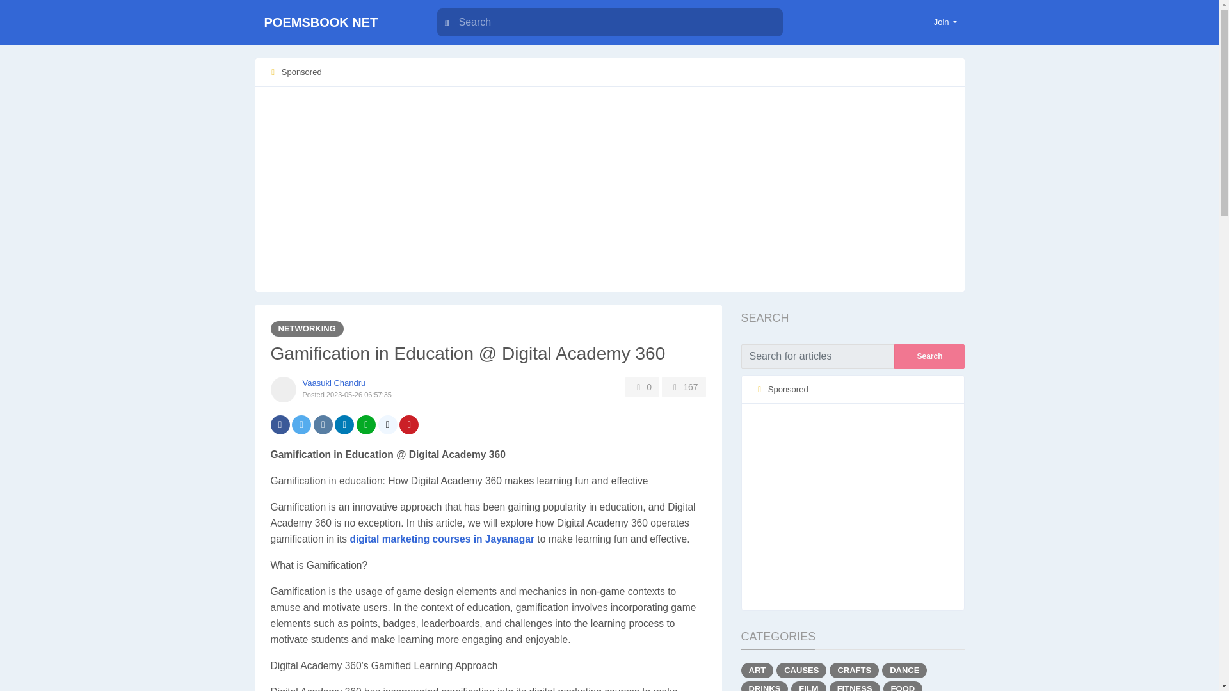 The width and height of the screenshot is (1229, 691). I want to click on Vaasuki Chandru, so click(333, 383).